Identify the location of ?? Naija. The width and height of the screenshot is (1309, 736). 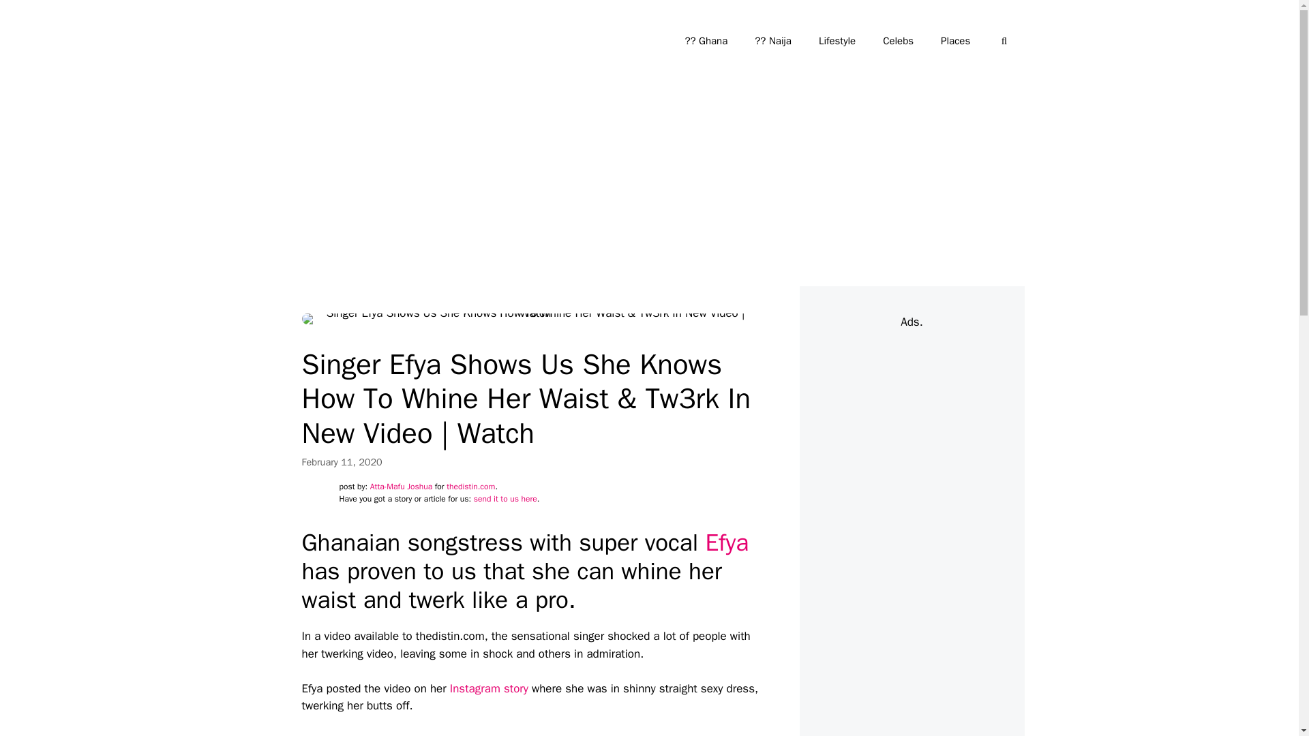
(772, 41).